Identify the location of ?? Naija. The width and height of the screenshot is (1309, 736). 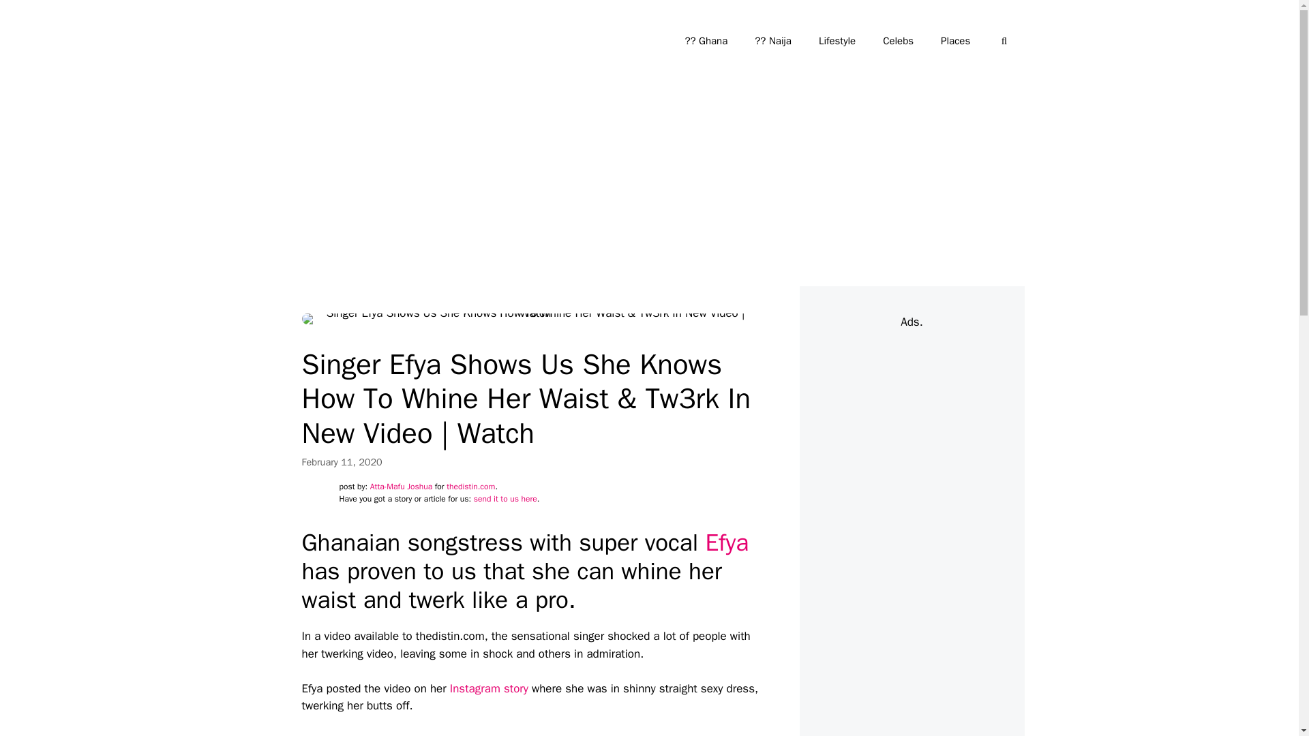
(772, 41).